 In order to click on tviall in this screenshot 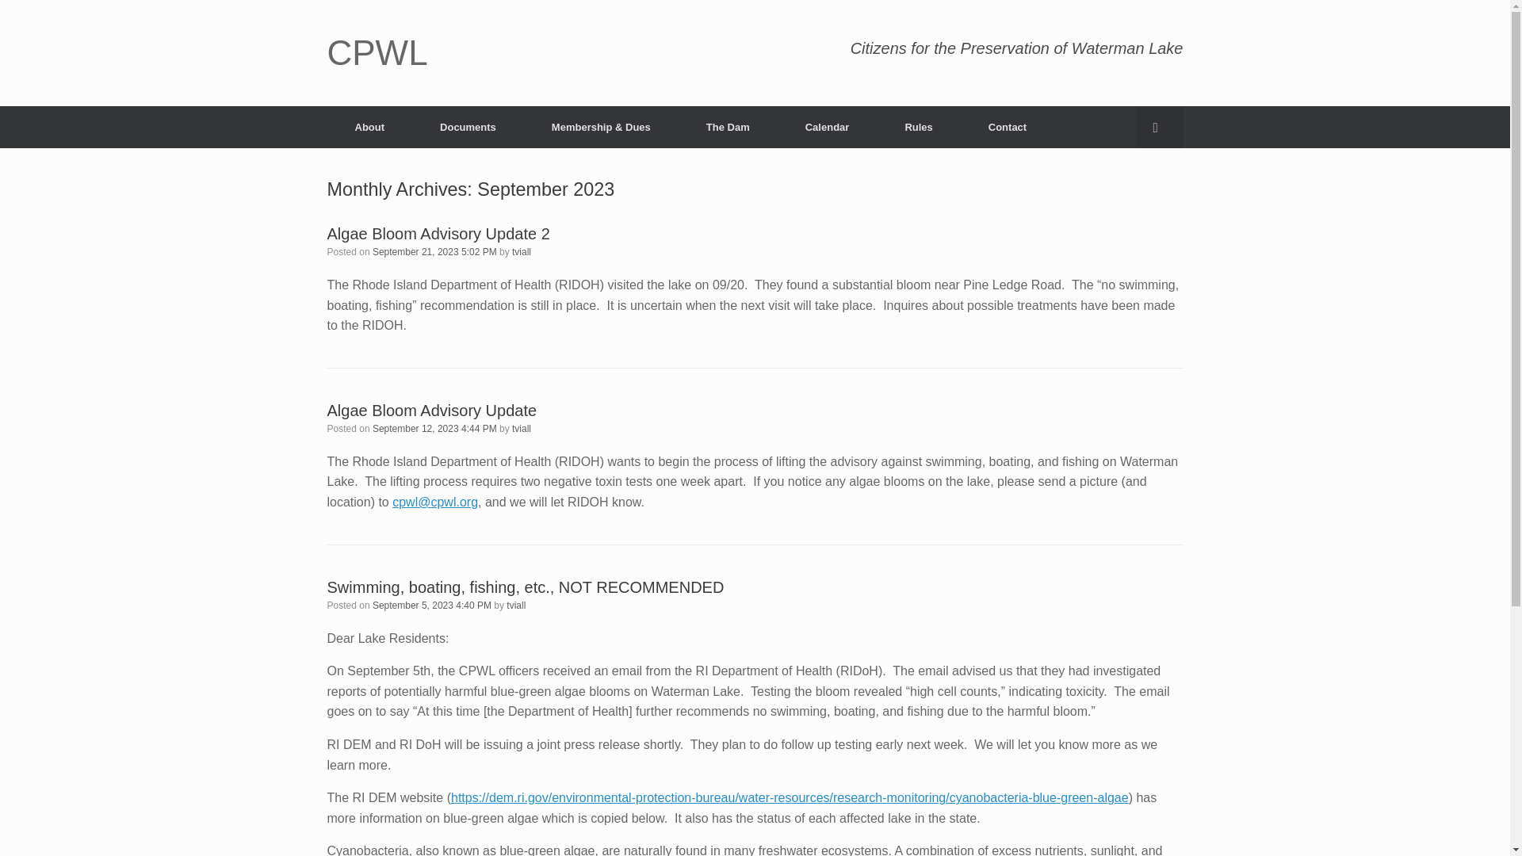, I will do `click(522, 428)`.